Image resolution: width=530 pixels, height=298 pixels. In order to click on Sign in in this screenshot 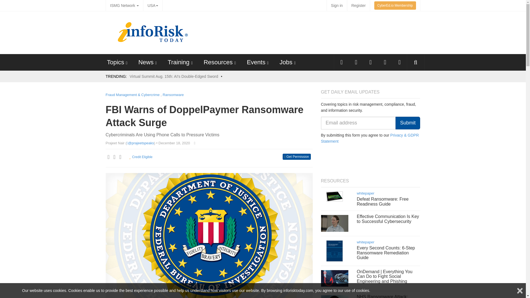, I will do `click(337, 6)`.